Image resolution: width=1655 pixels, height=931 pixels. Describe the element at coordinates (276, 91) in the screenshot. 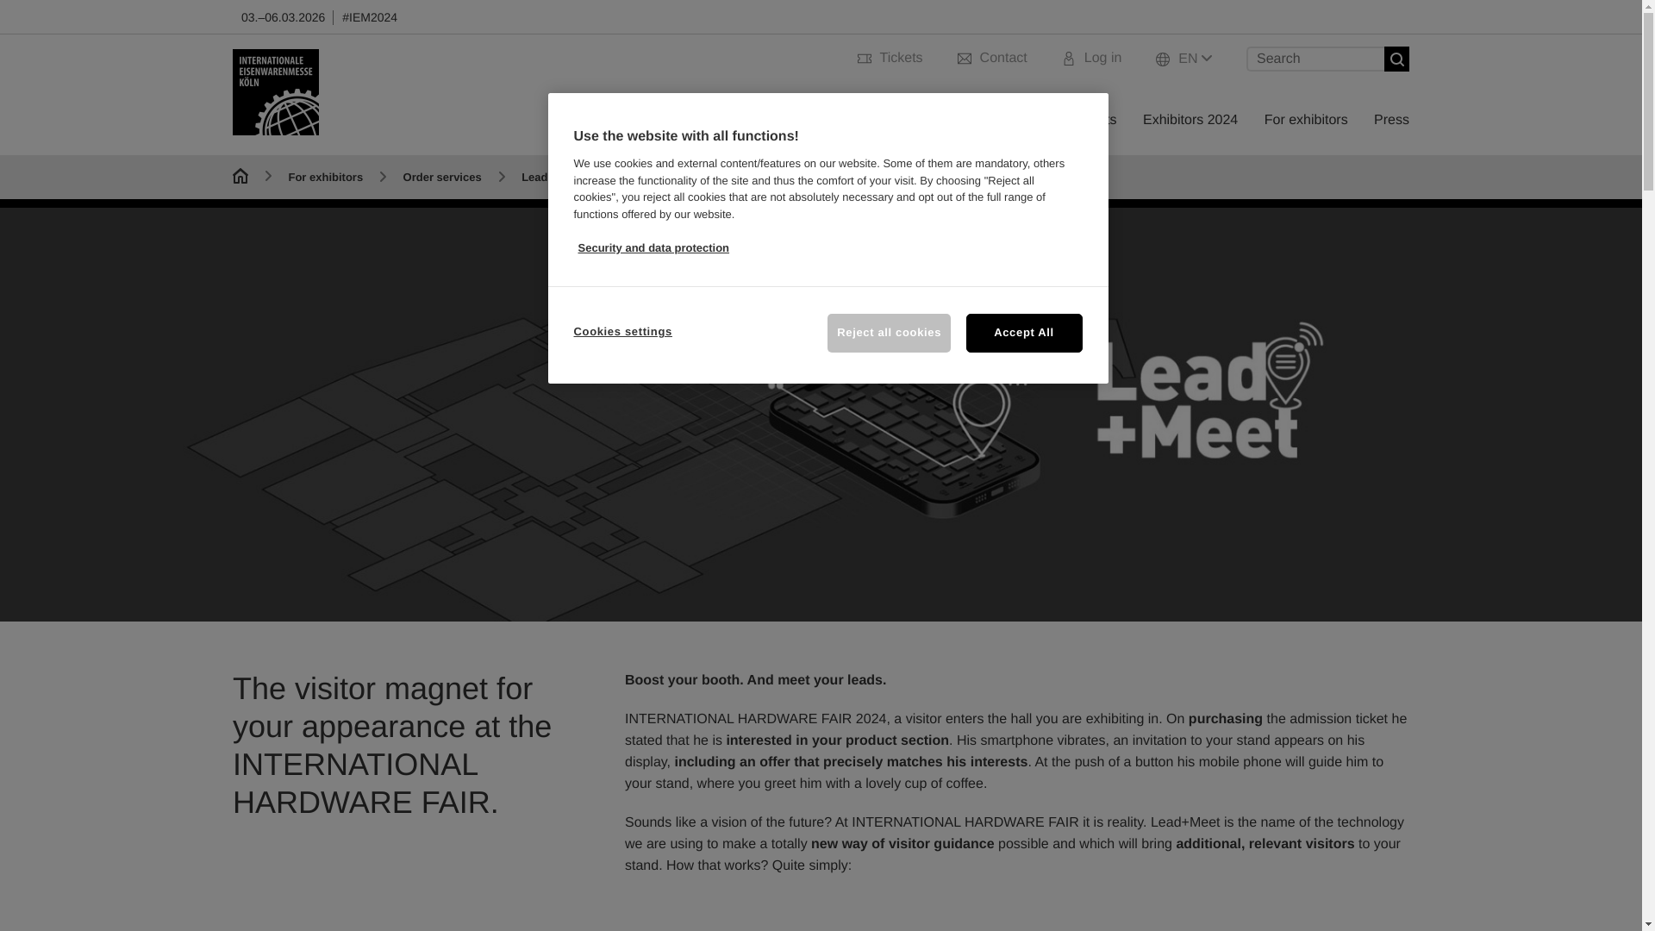

I see `International Hardware Fair` at that location.